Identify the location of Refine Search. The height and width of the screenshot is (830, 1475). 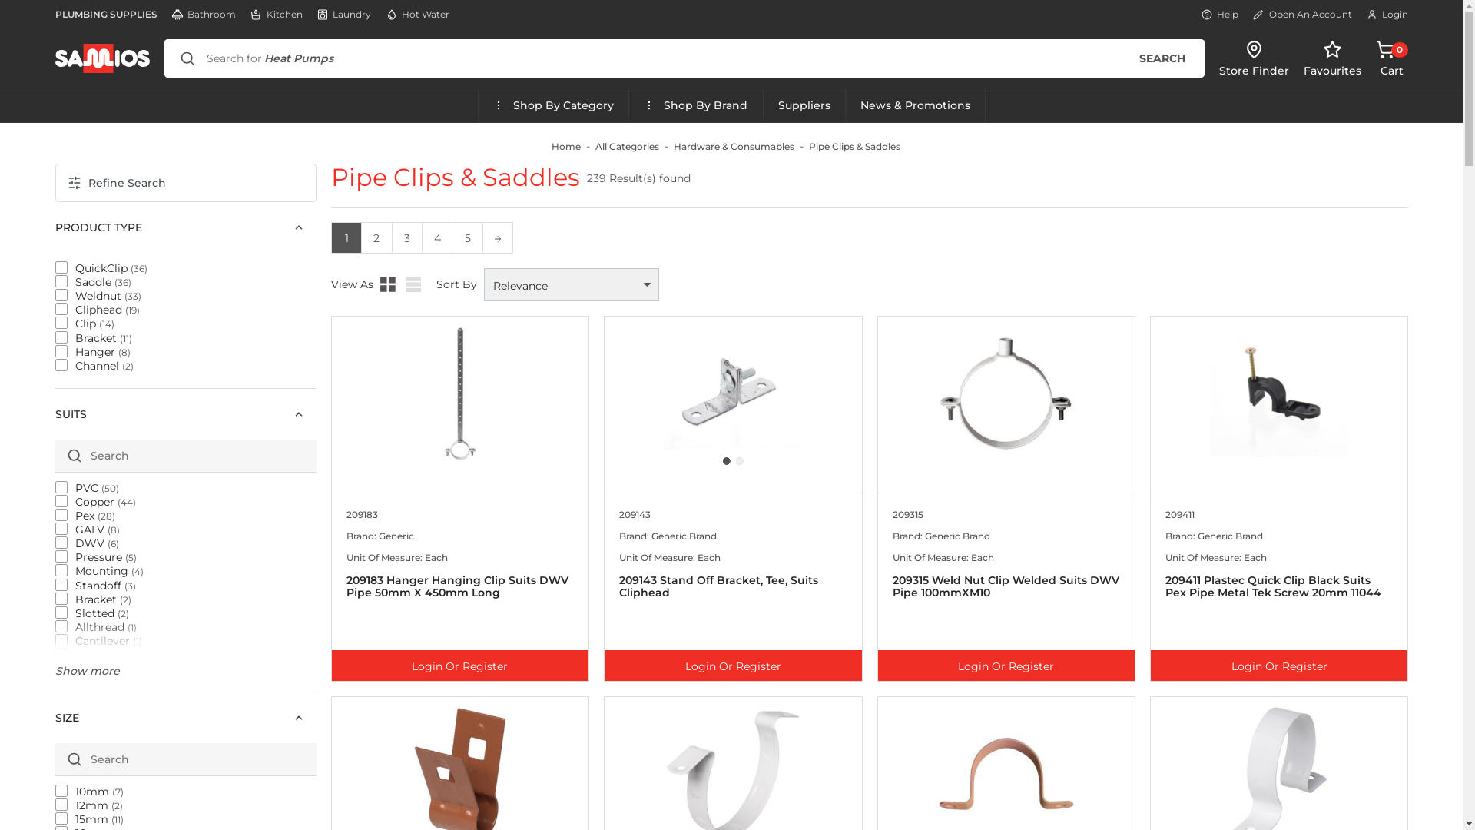
(186, 183).